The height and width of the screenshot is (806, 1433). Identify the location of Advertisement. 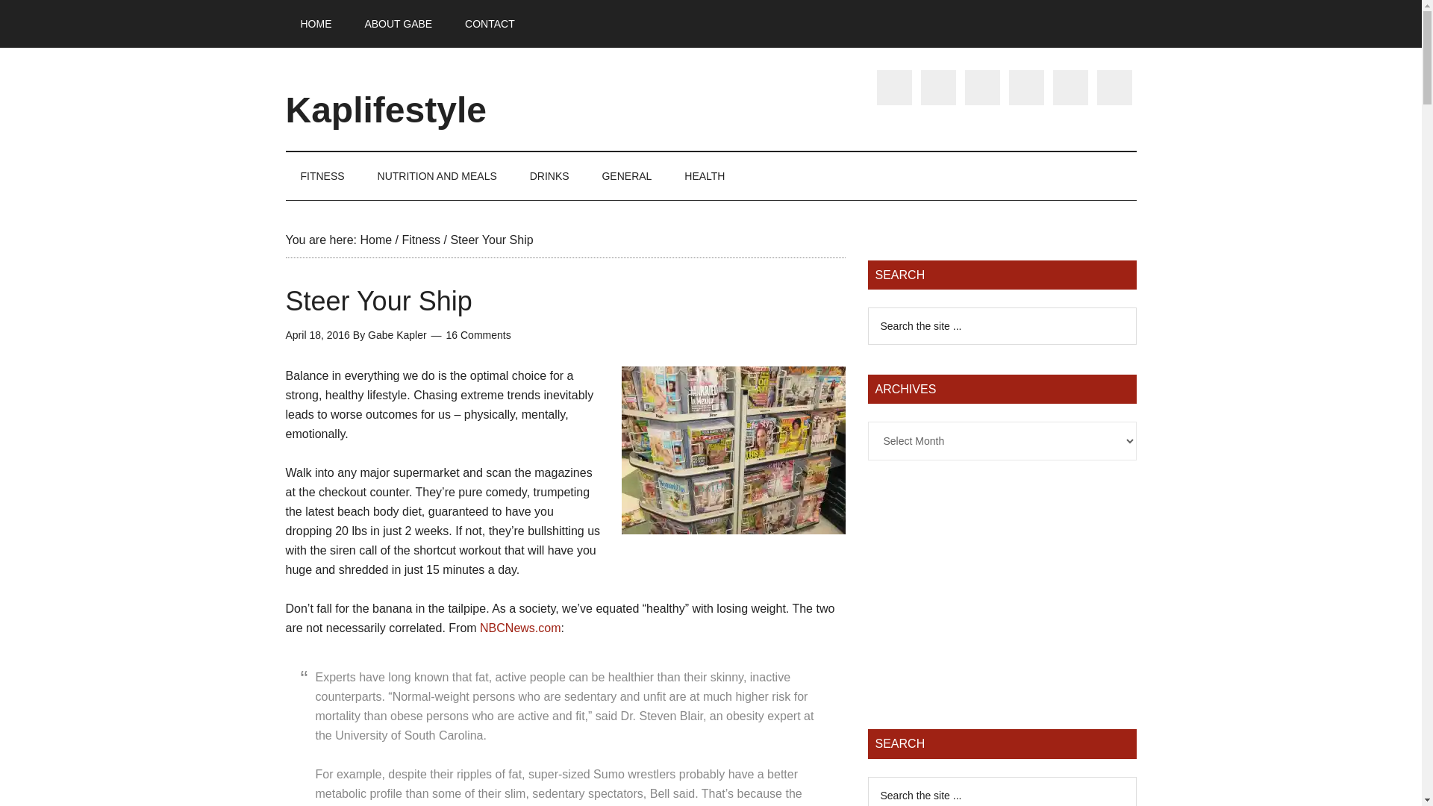
(1002, 594).